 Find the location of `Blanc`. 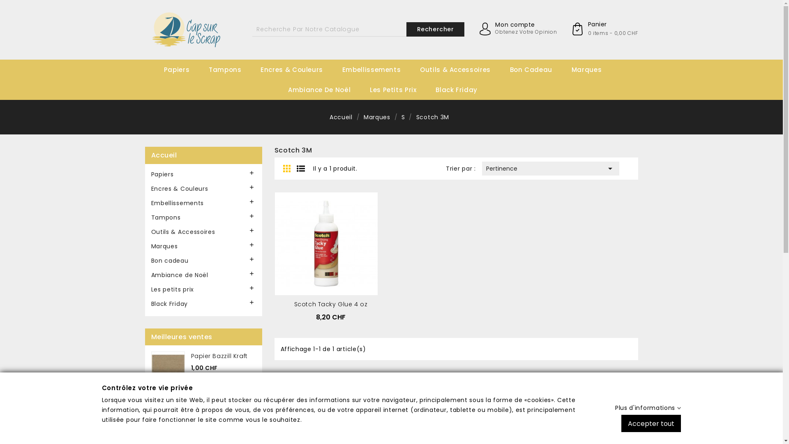

Blanc is located at coordinates (199, 84).